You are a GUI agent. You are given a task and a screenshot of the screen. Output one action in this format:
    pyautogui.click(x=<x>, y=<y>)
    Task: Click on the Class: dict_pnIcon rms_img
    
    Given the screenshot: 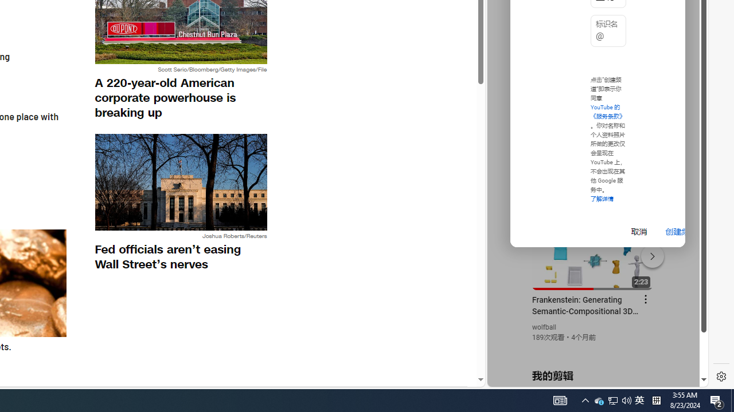 What is the action you would take?
    pyautogui.click(x=589, y=378)
    